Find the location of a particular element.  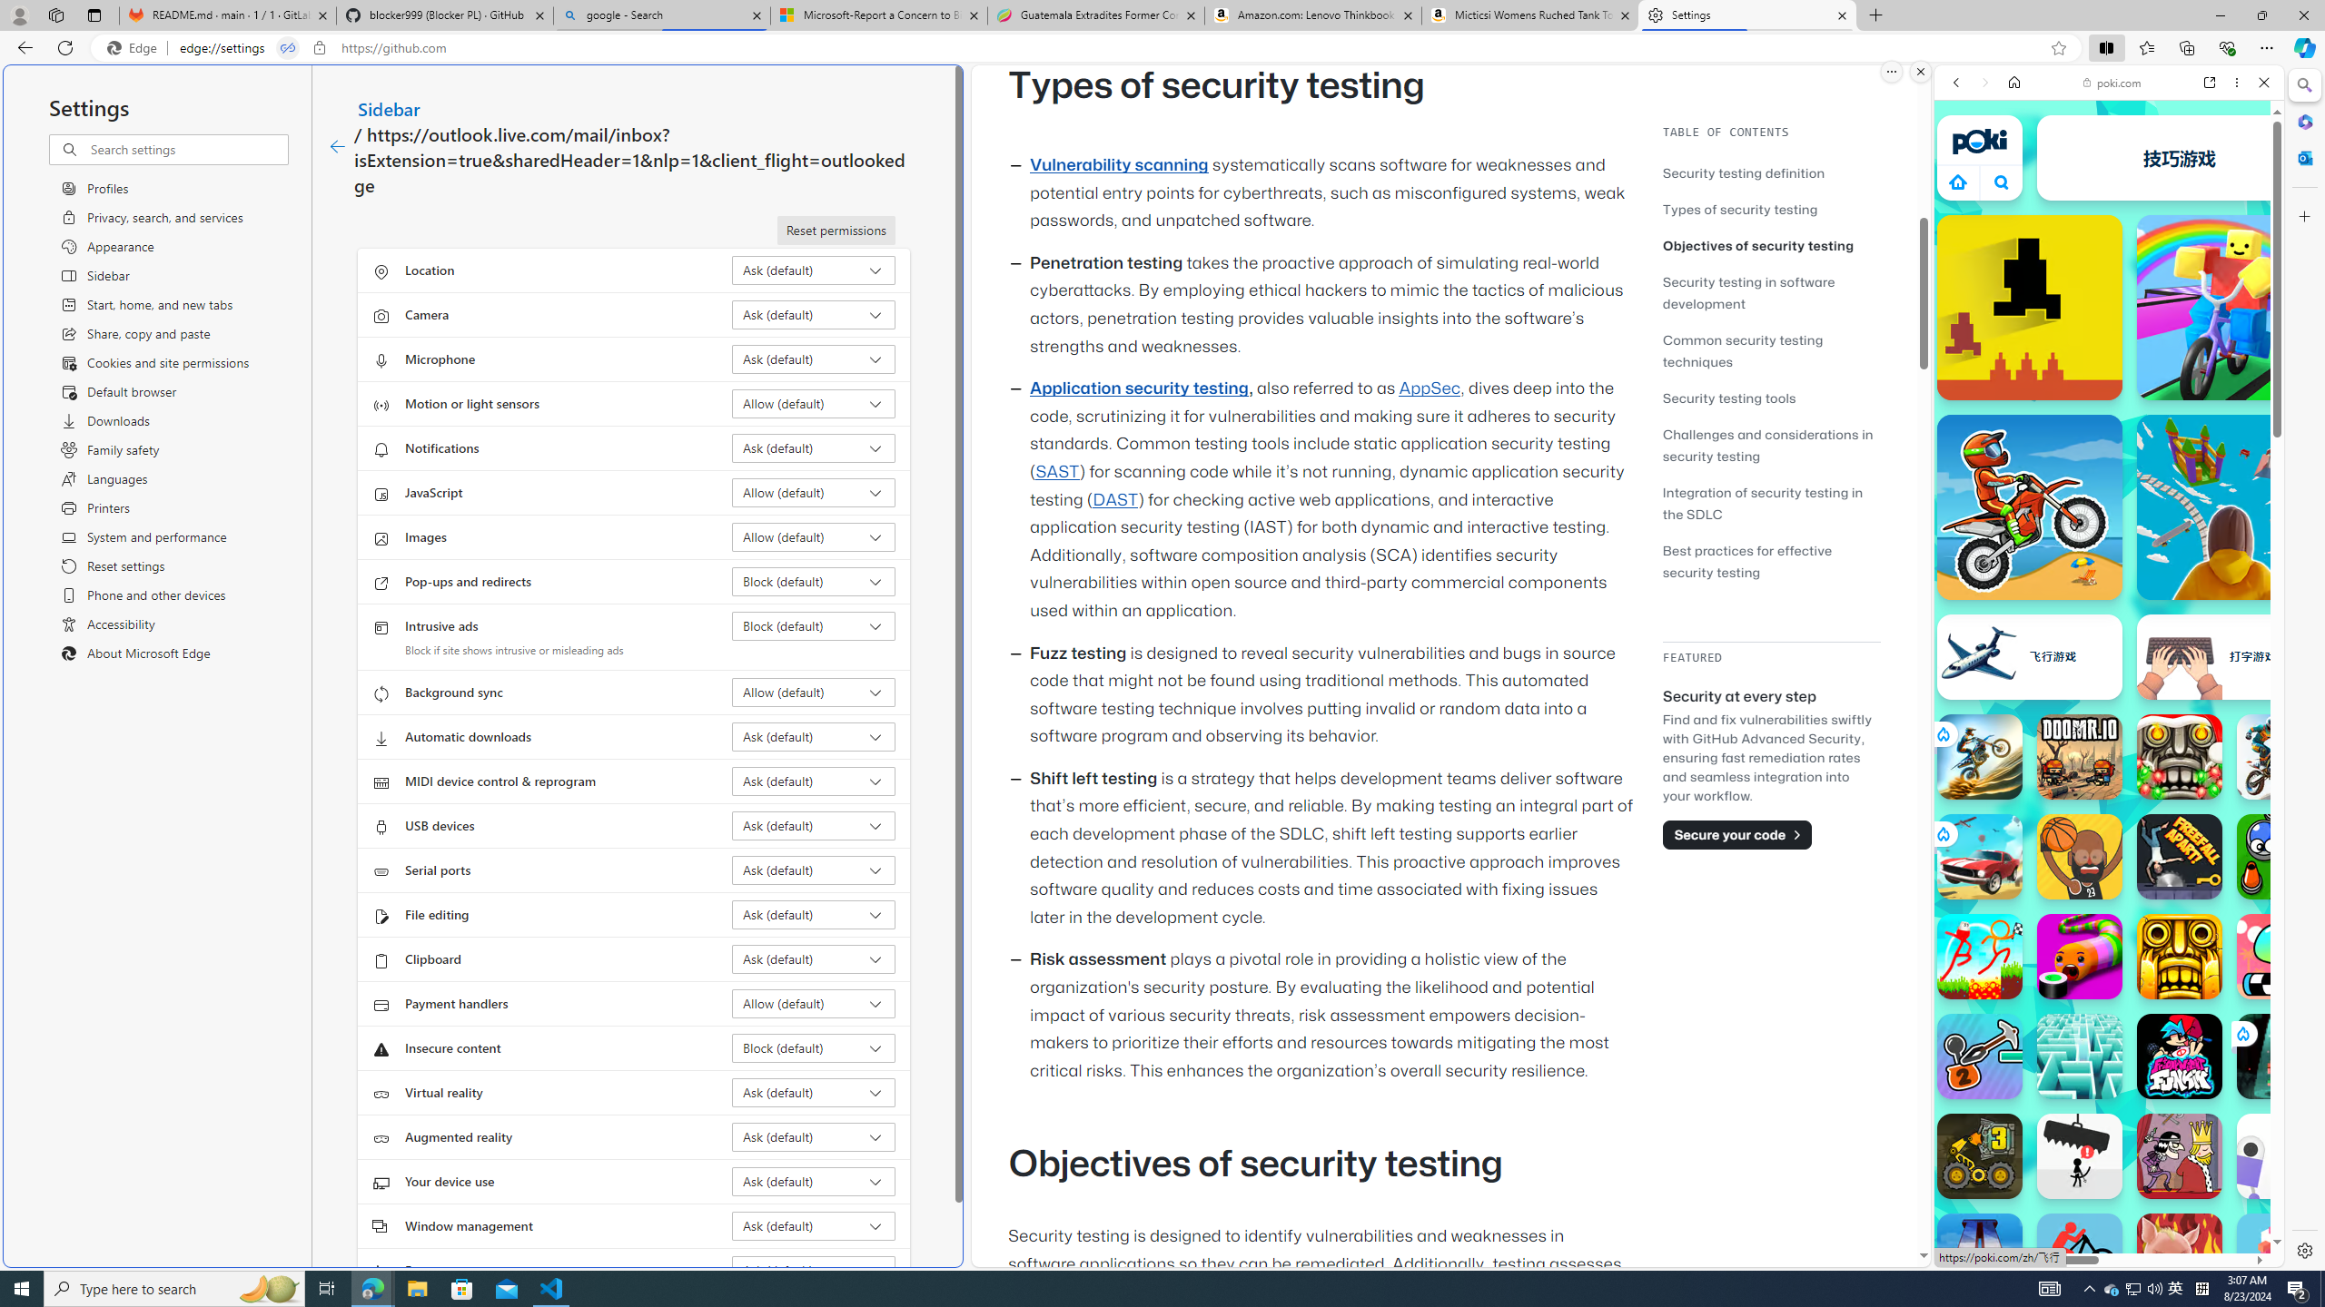

Challenges and considerations in security testing is located at coordinates (1767, 445).